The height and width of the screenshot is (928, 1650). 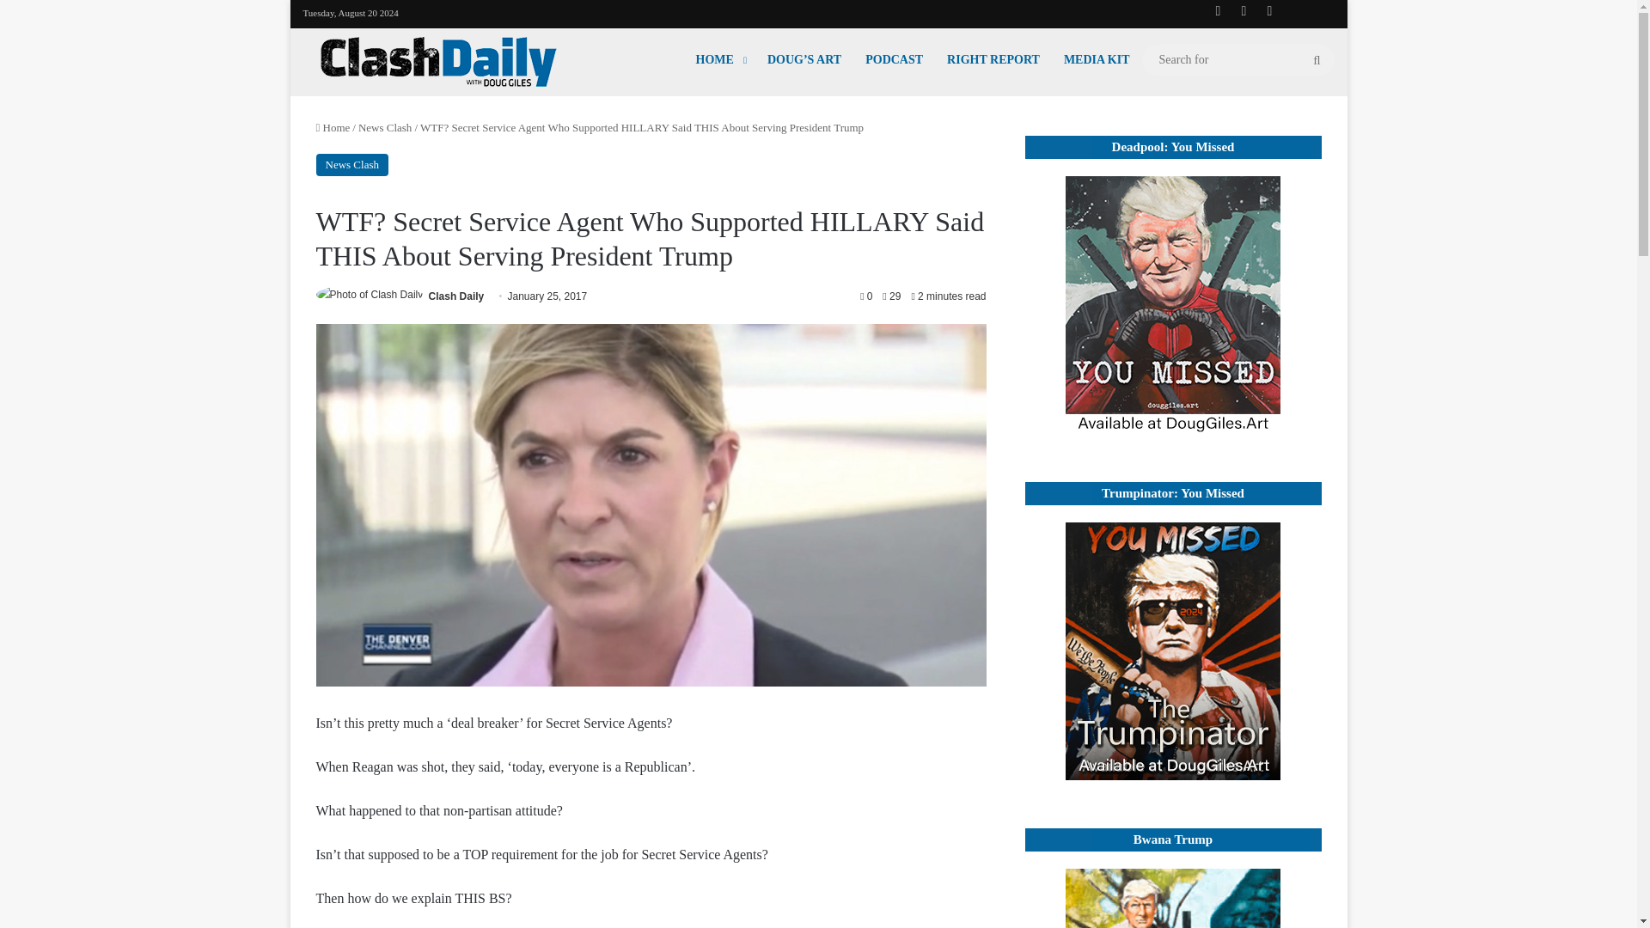 What do you see at coordinates (384, 127) in the screenshot?
I see `News Clash` at bounding box center [384, 127].